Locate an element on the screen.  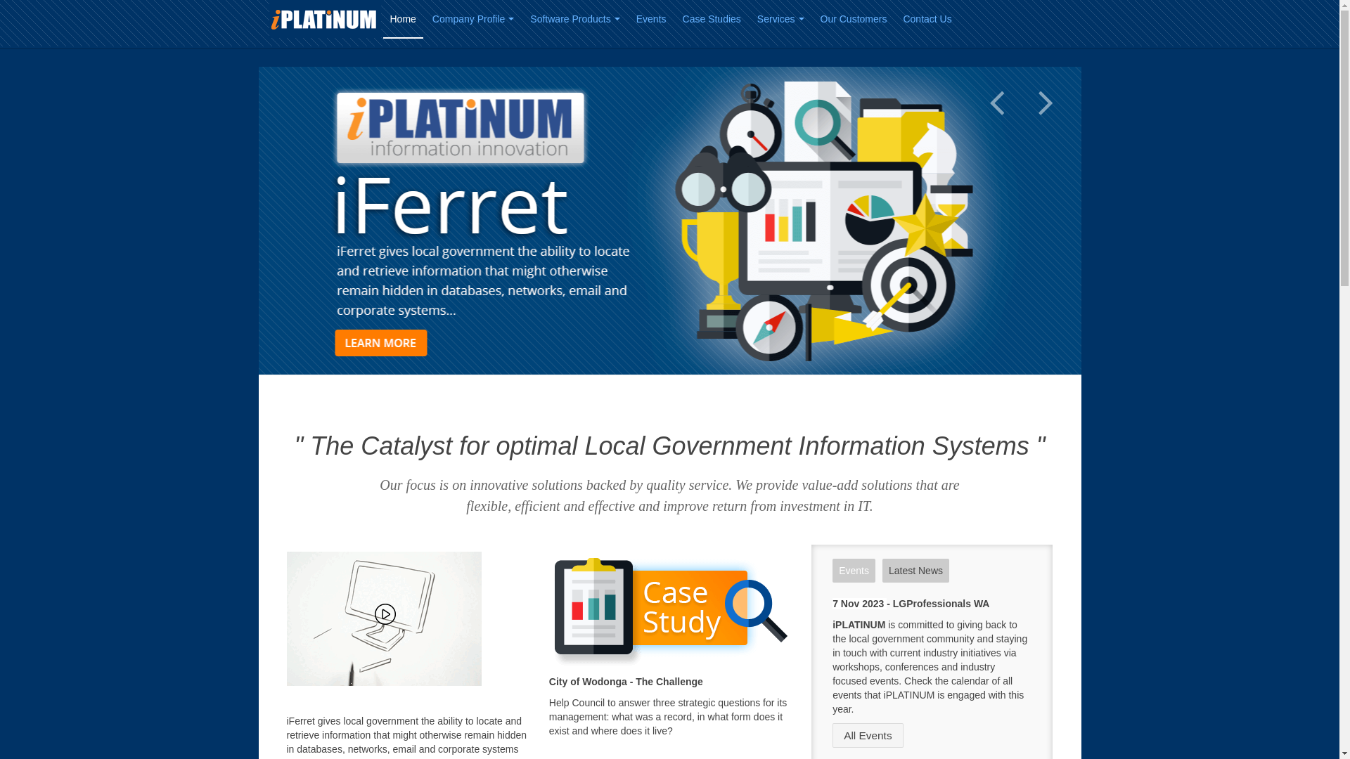
Contact Us is located at coordinates (927, 20).